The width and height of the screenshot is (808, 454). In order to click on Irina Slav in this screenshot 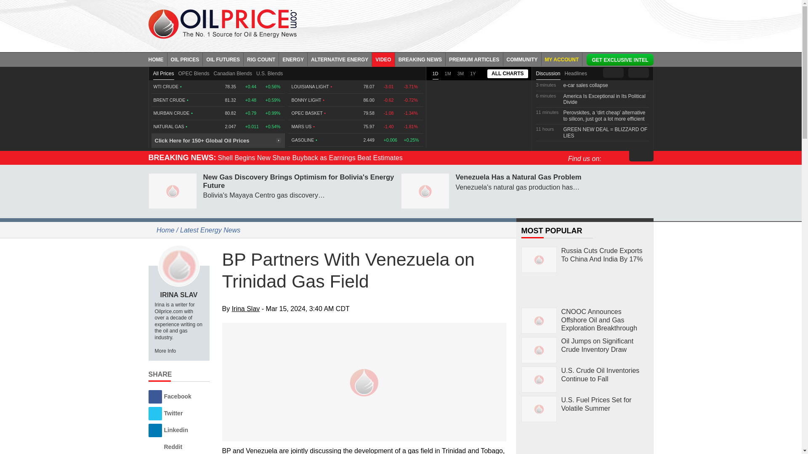, I will do `click(178, 266)`.